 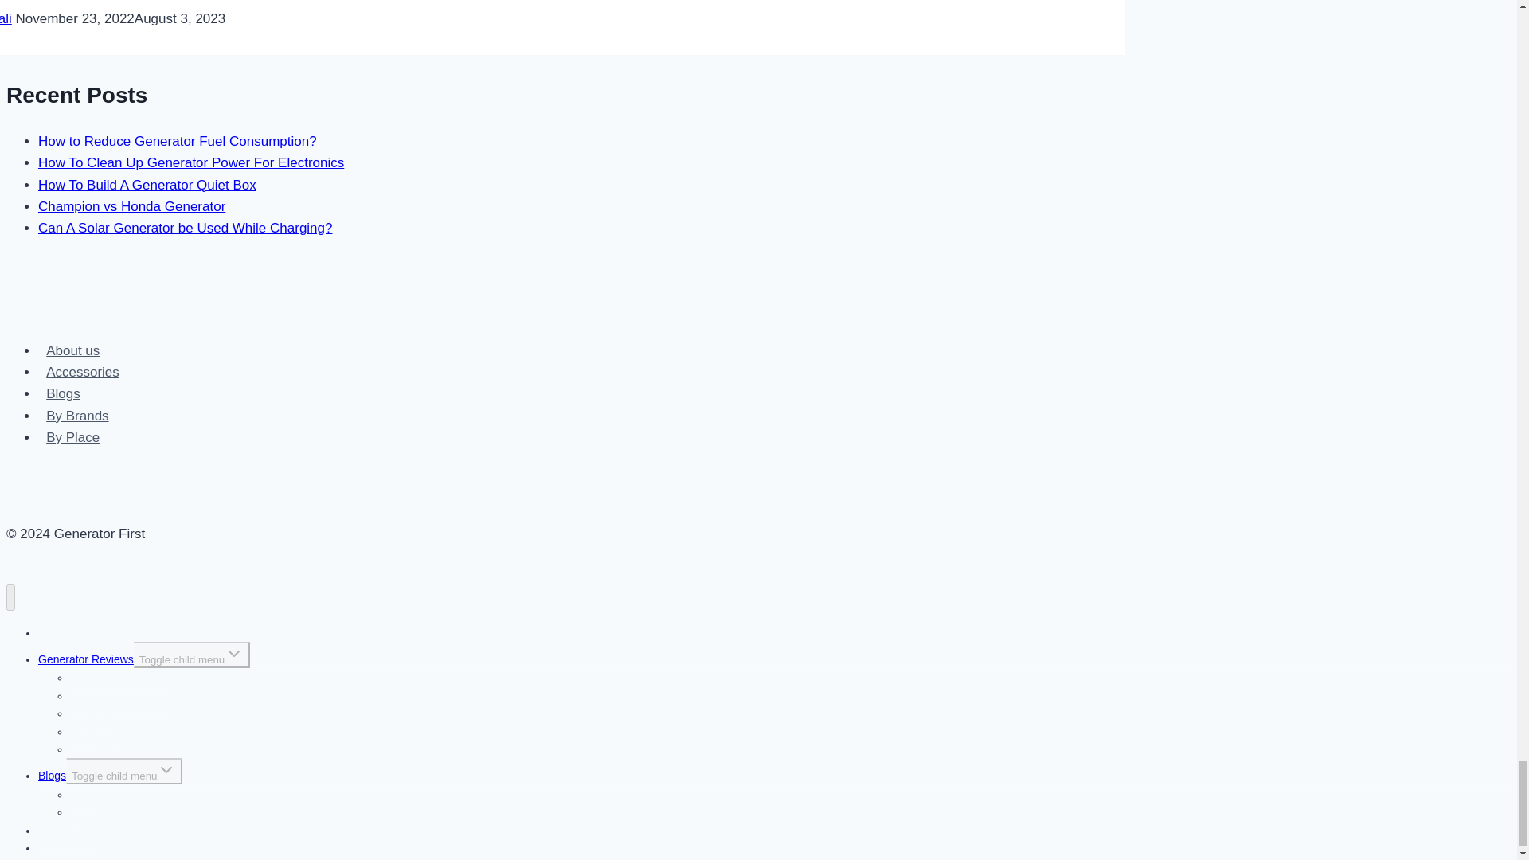 I want to click on Expand, so click(x=234, y=653).